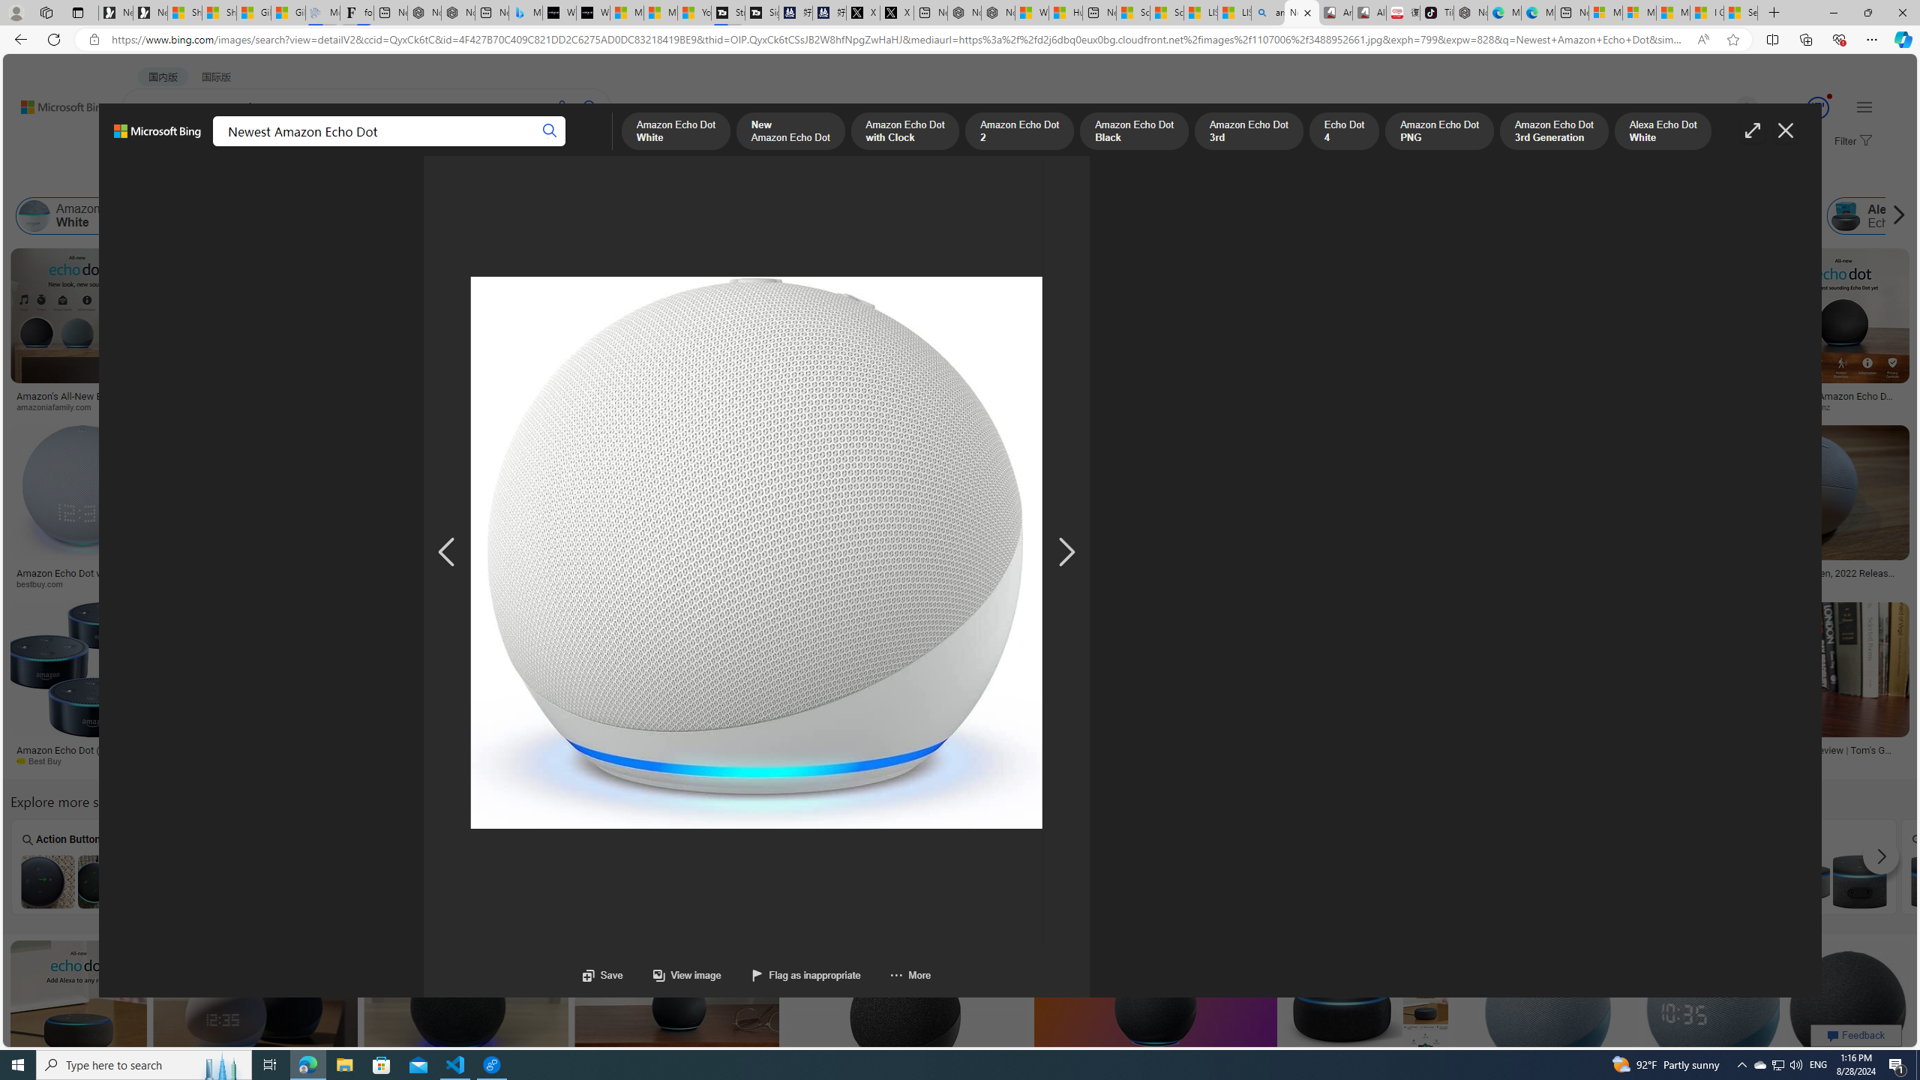 The image size is (1920, 1080). Describe the element at coordinates (1818, 108) in the screenshot. I see `Class: outer-circle-animation` at that location.